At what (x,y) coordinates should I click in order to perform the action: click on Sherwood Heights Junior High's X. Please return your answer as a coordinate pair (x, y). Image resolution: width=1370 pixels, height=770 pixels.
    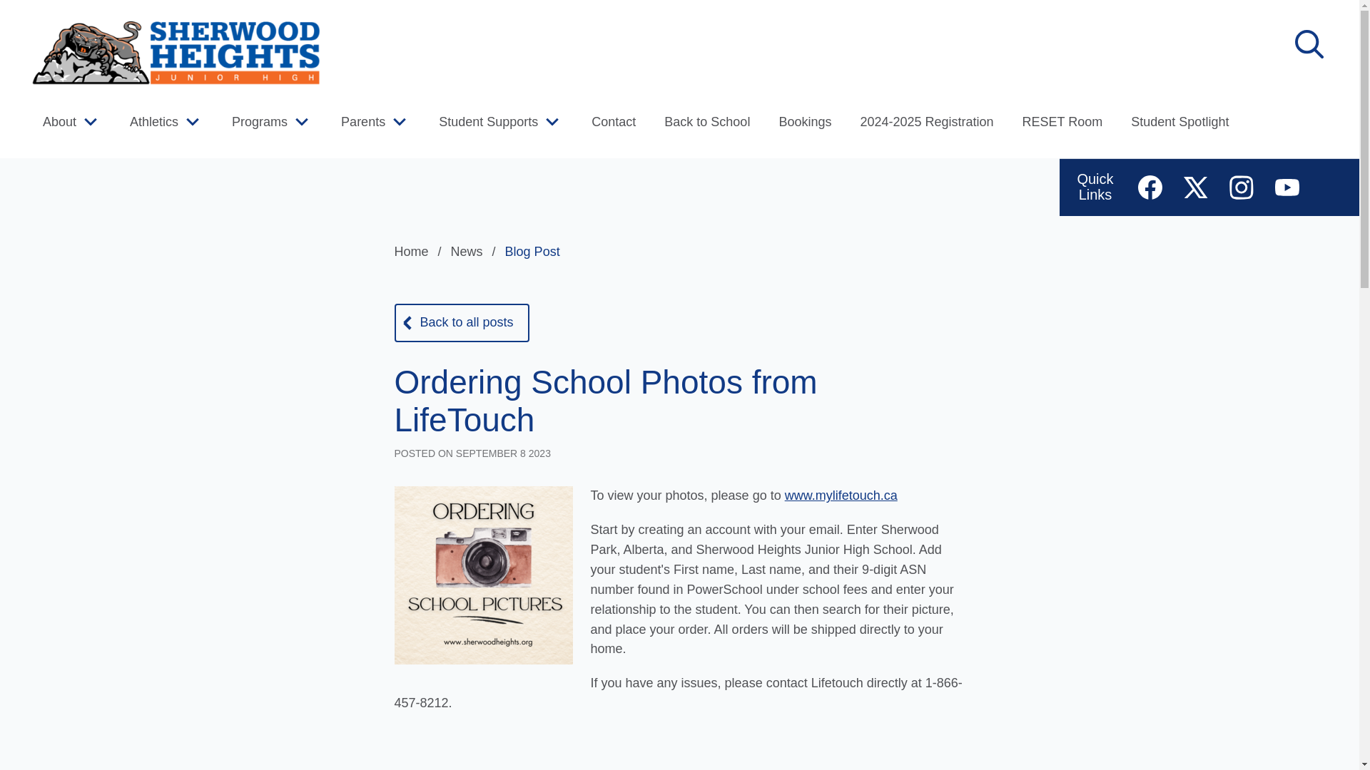
    Looking at the image, I should click on (1196, 187).